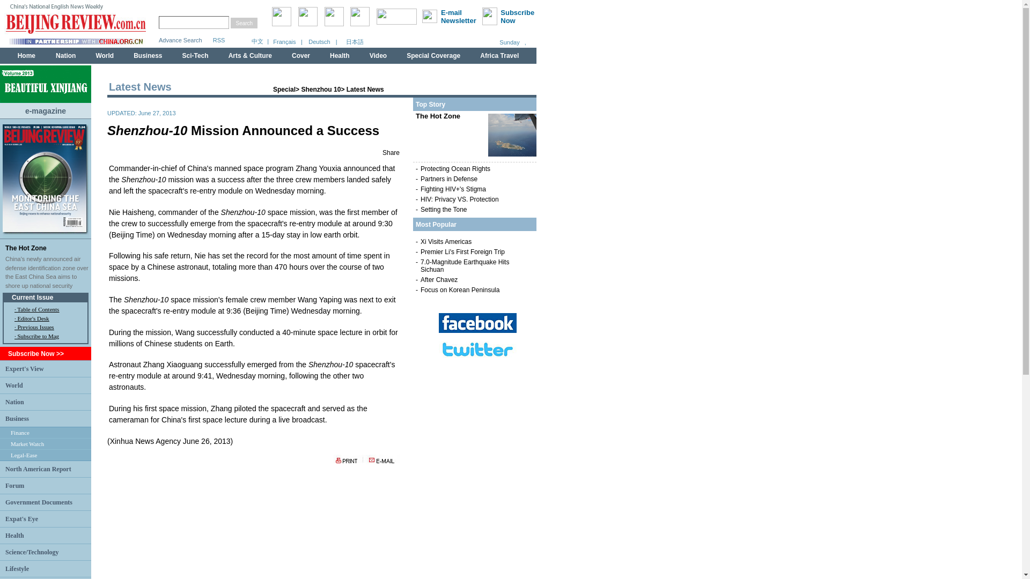 The width and height of the screenshot is (1030, 579). What do you see at coordinates (14, 401) in the screenshot?
I see `Nation` at bounding box center [14, 401].